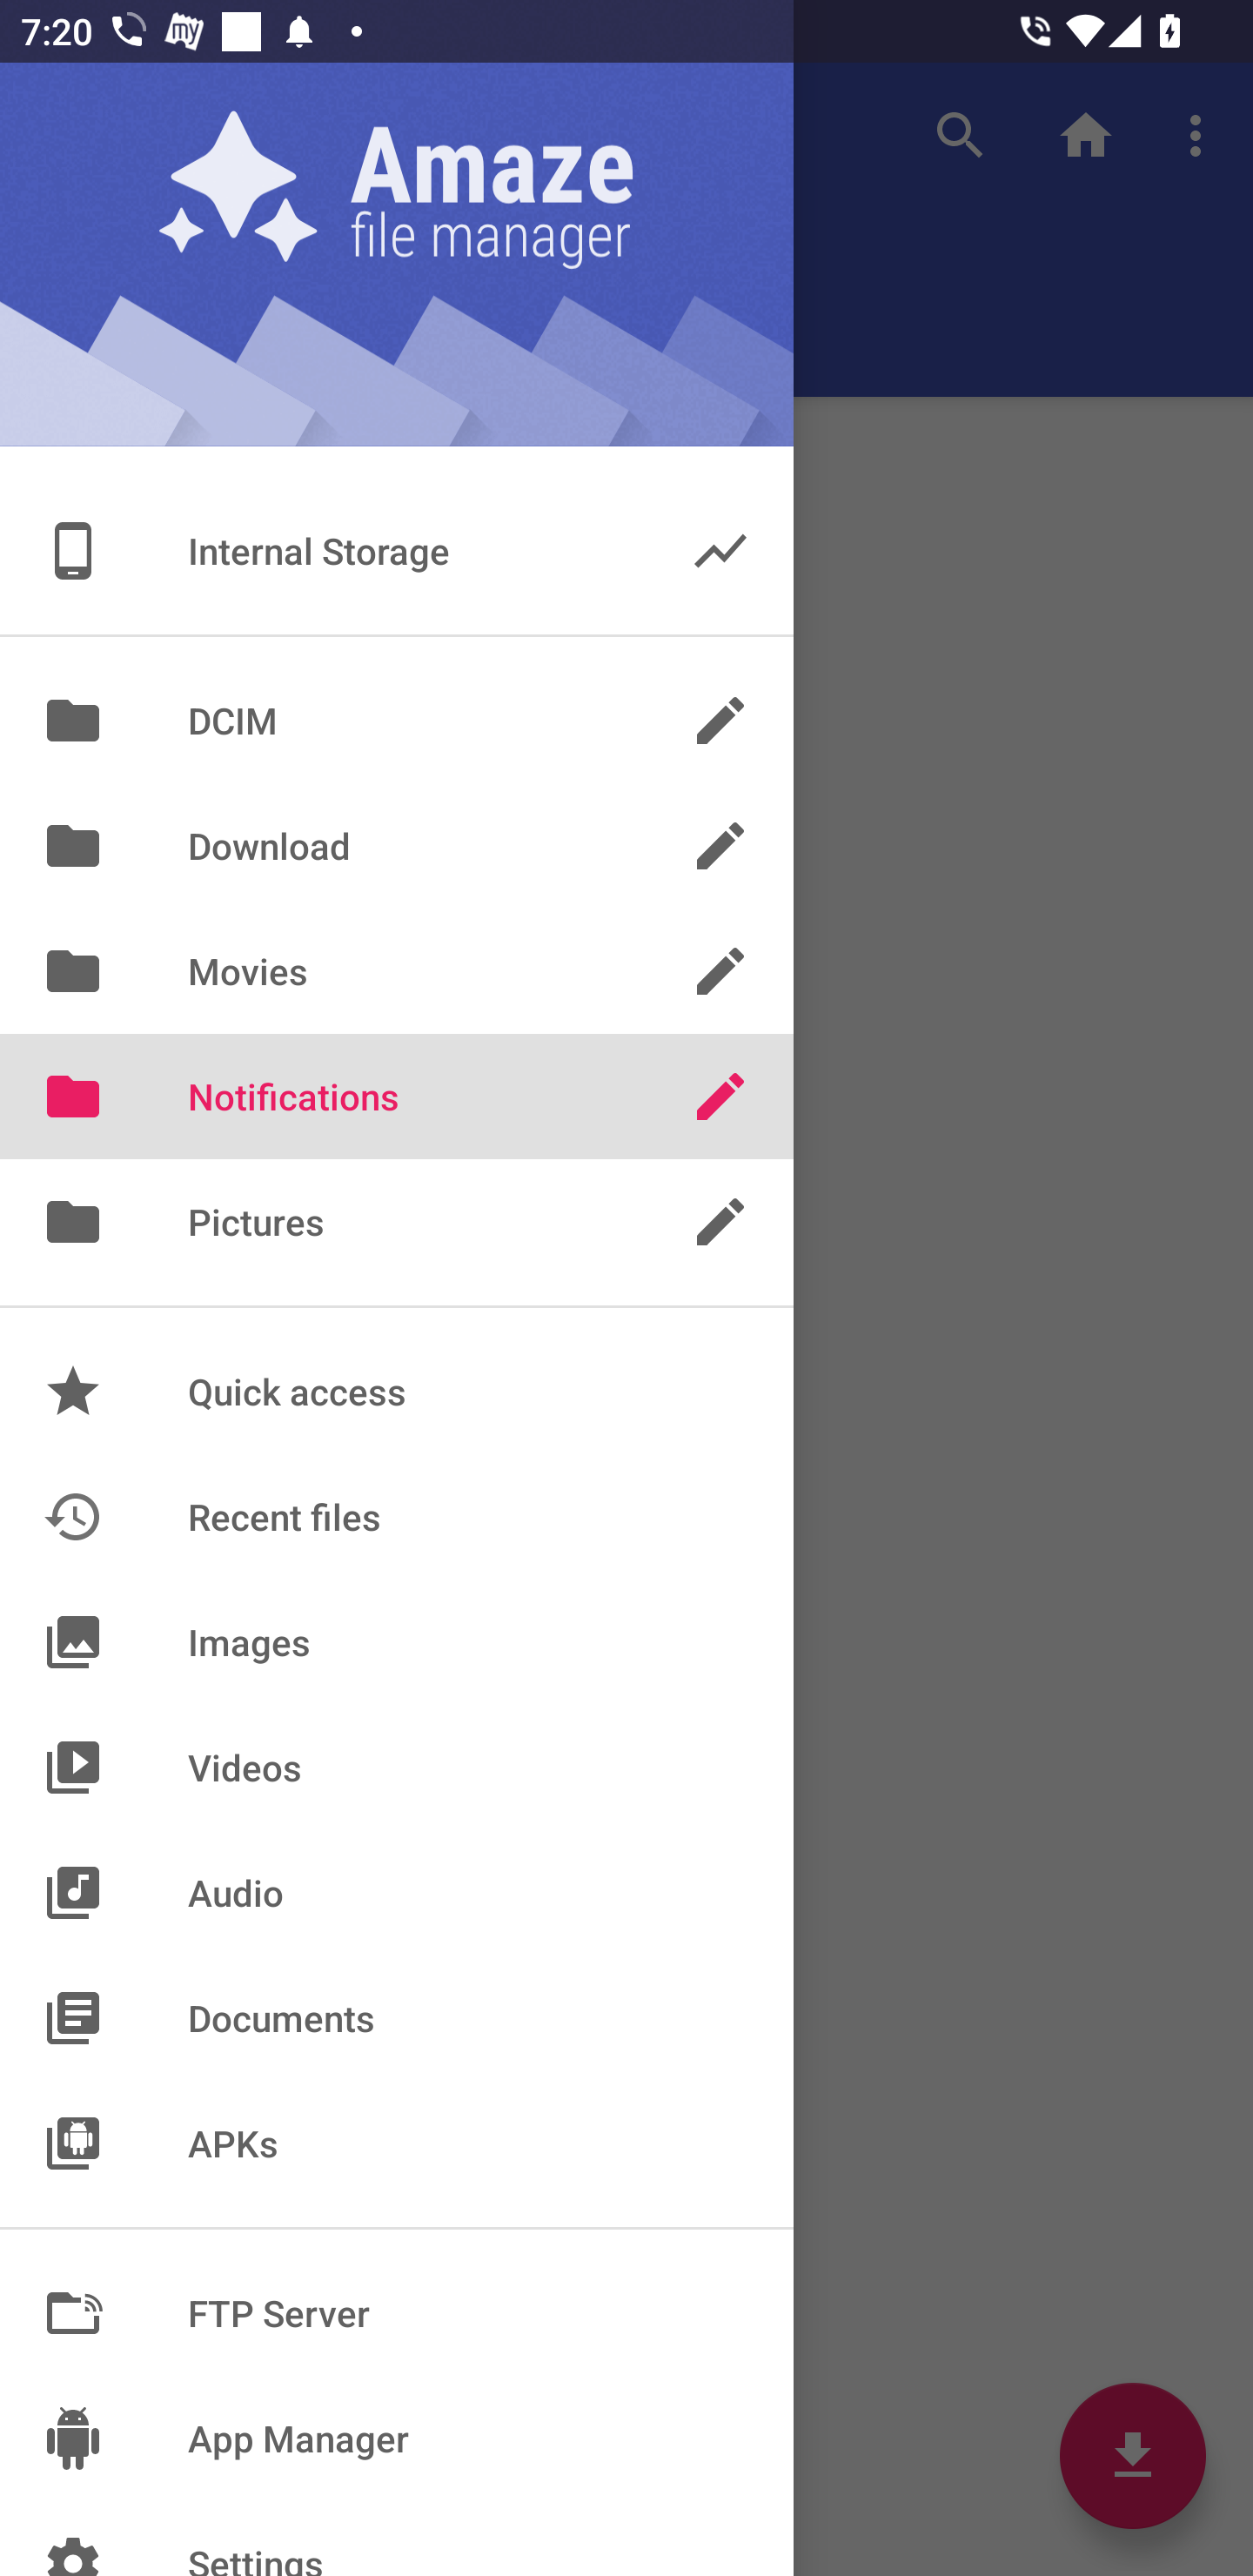  What do you see at coordinates (397, 2539) in the screenshot?
I see `Settings` at bounding box center [397, 2539].